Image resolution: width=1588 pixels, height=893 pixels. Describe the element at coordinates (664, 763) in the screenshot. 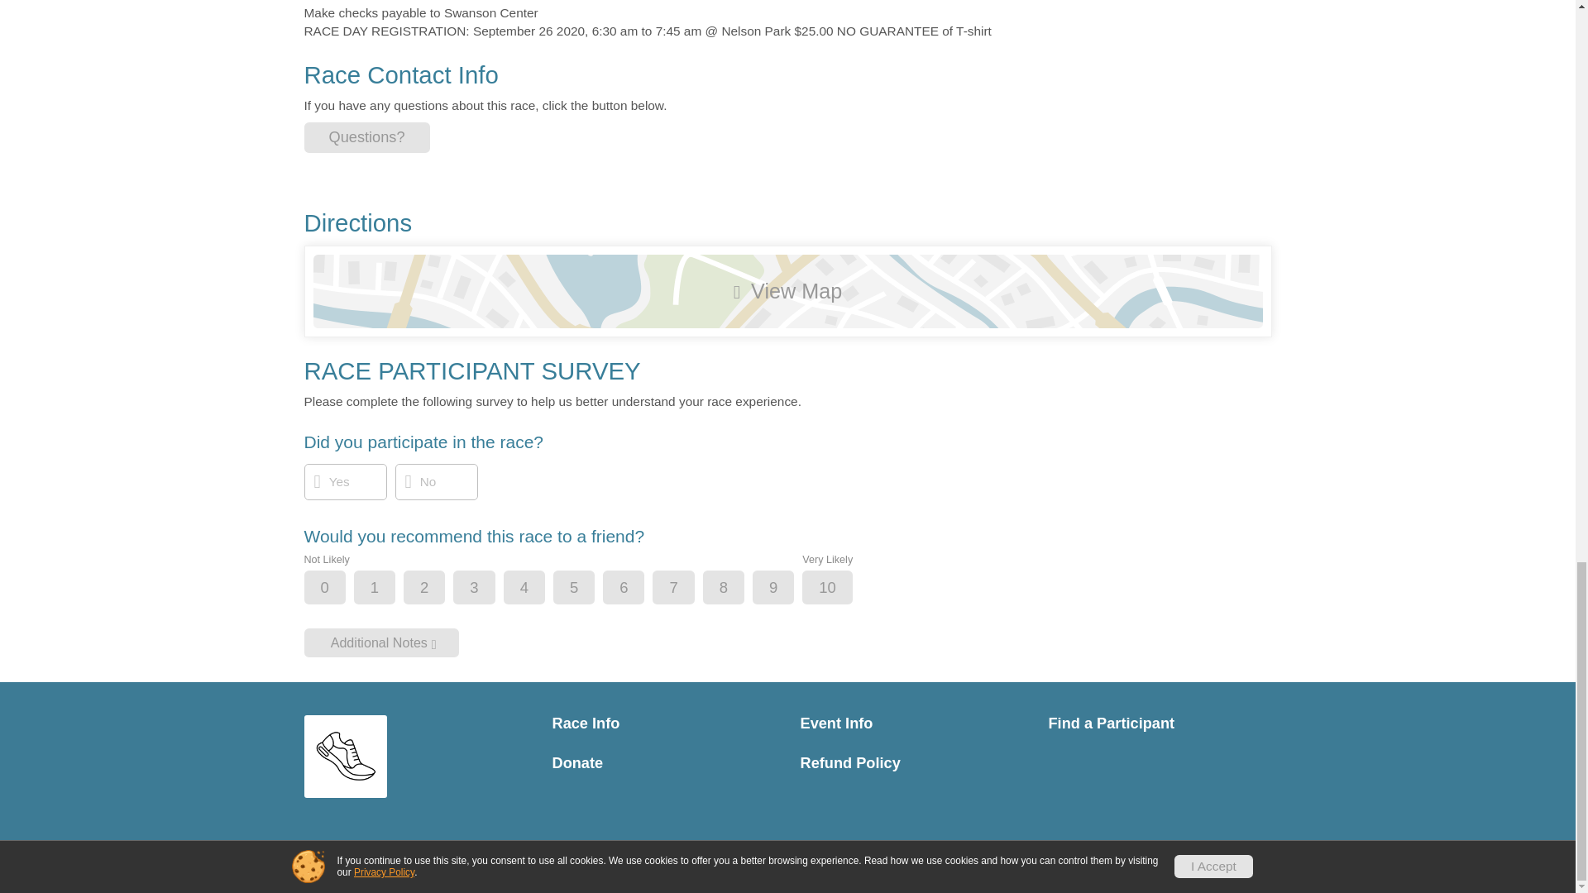

I see `Donate` at that location.